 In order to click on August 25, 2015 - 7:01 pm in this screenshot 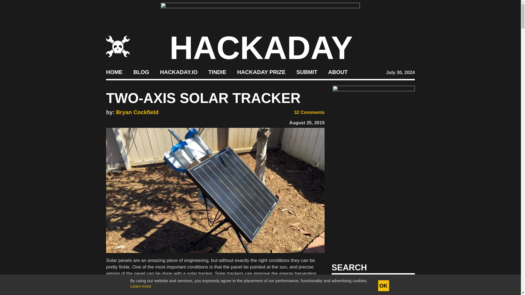, I will do `click(307, 123)`.